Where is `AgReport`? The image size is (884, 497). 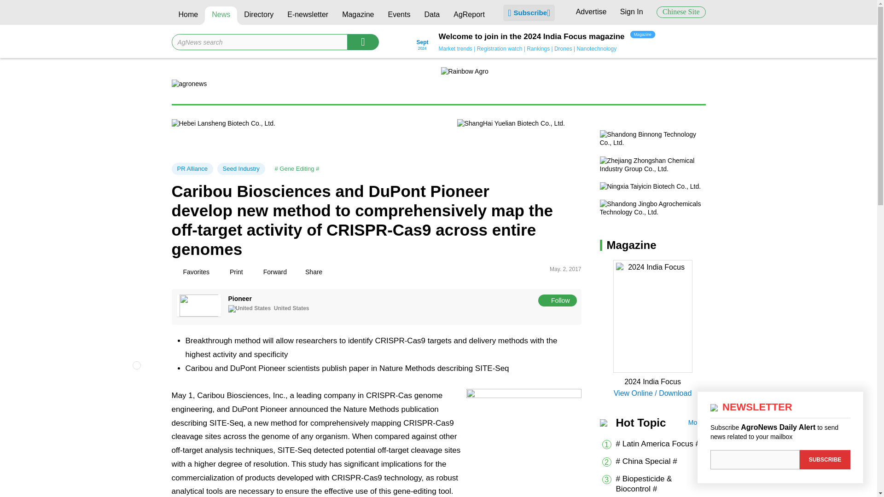 AgReport is located at coordinates (469, 16).